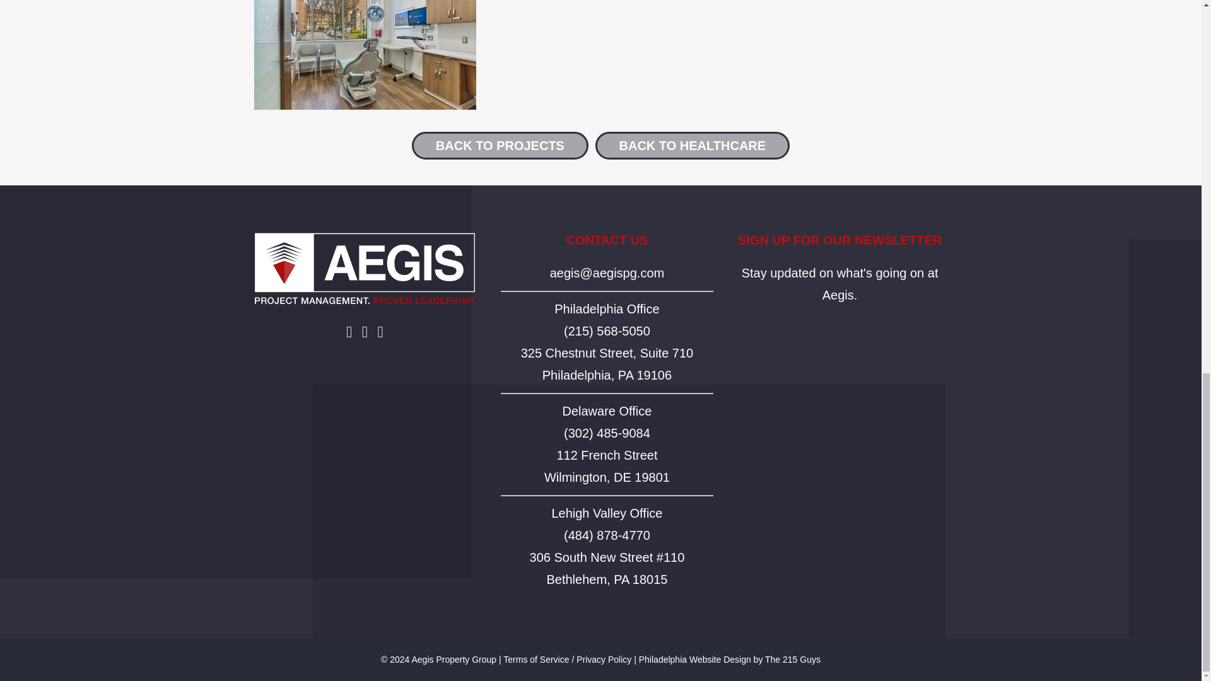 This screenshot has width=1211, height=681. Describe the element at coordinates (607, 477) in the screenshot. I see `Delaware Office` at that location.